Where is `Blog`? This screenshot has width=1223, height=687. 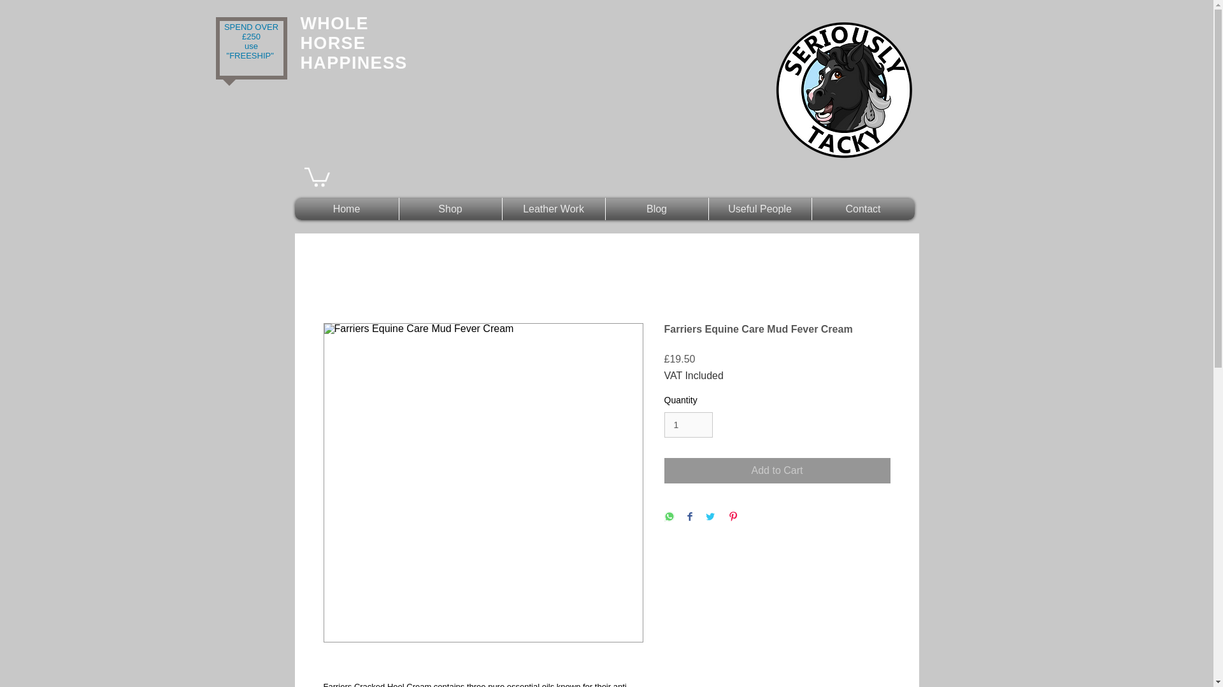 Blog is located at coordinates (657, 209).